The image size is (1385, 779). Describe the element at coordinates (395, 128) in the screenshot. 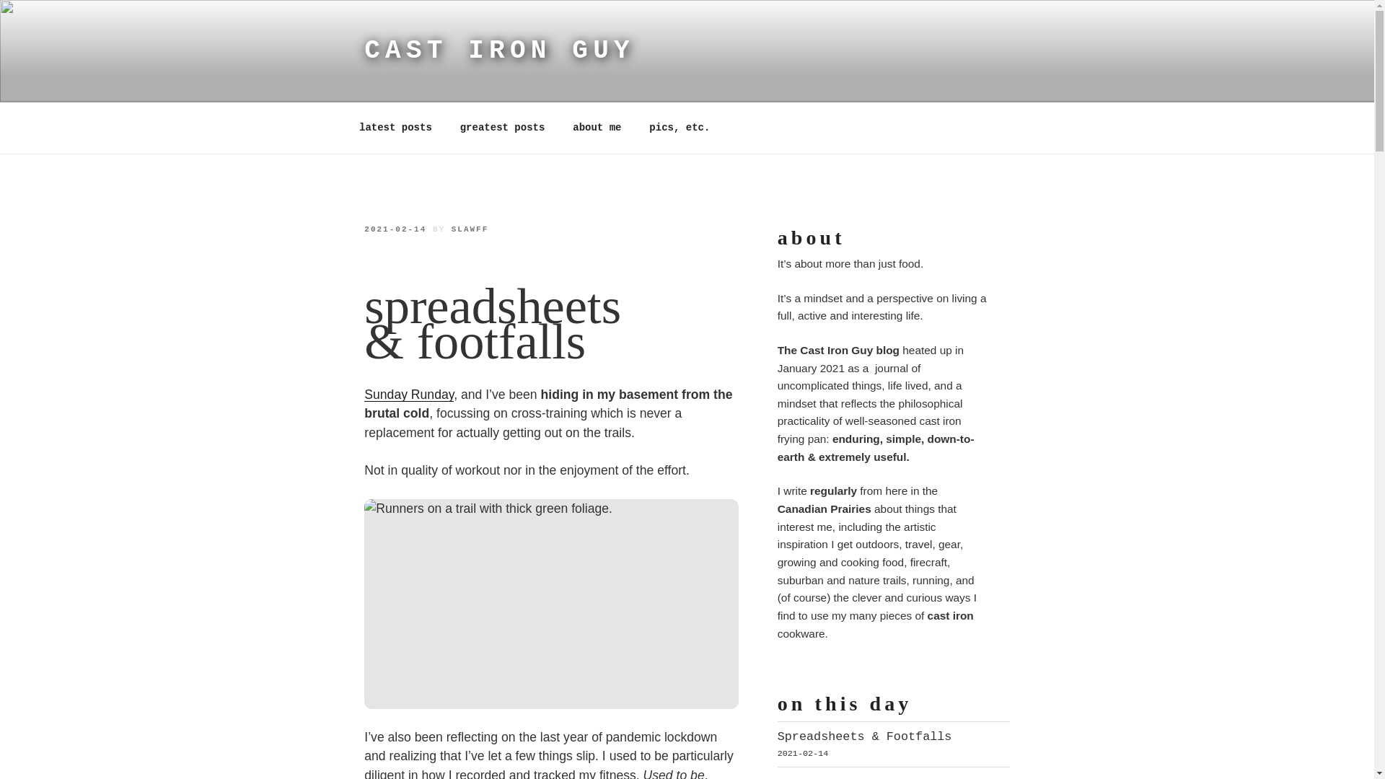

I see `latest posts` at that location.